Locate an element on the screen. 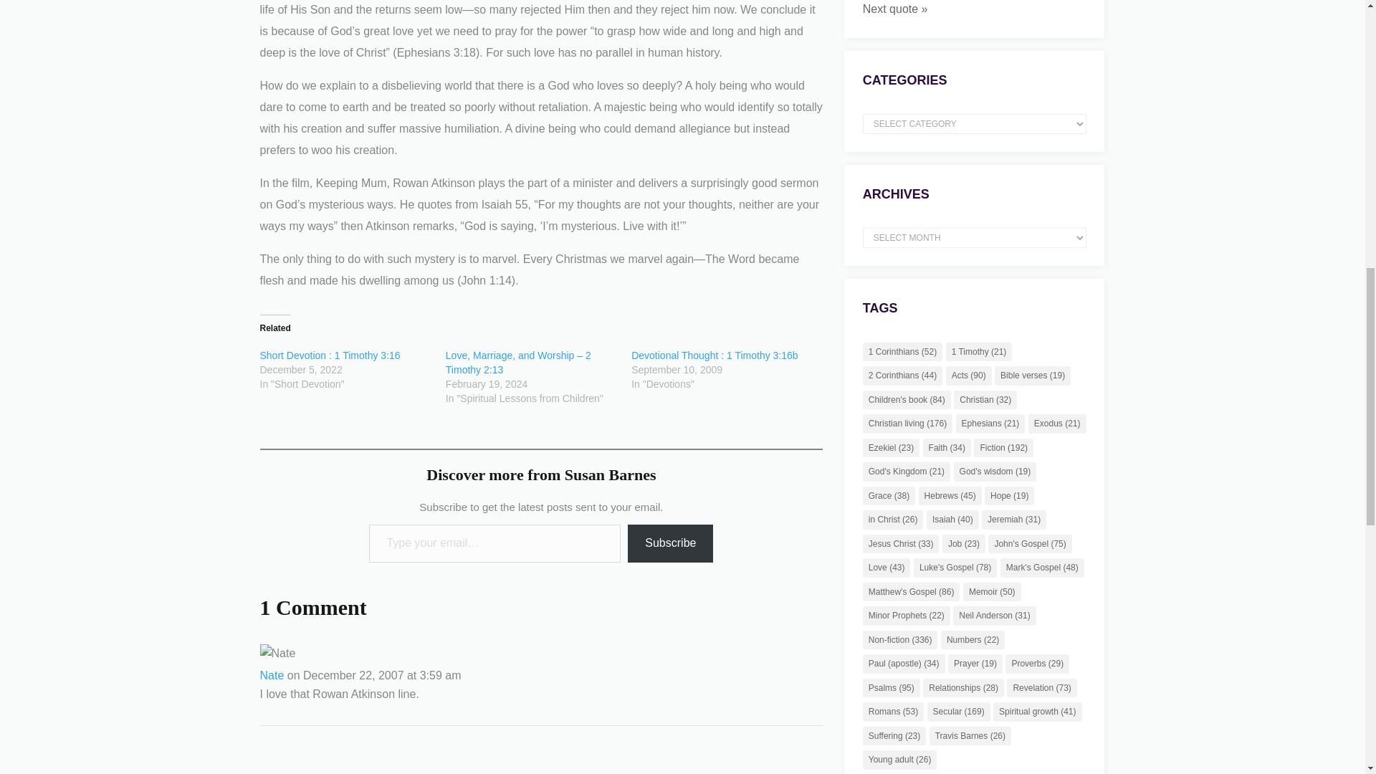 Image resolution: width=1376 pixels, height=774 pixels. Nate is located at coordinates (271, 675).